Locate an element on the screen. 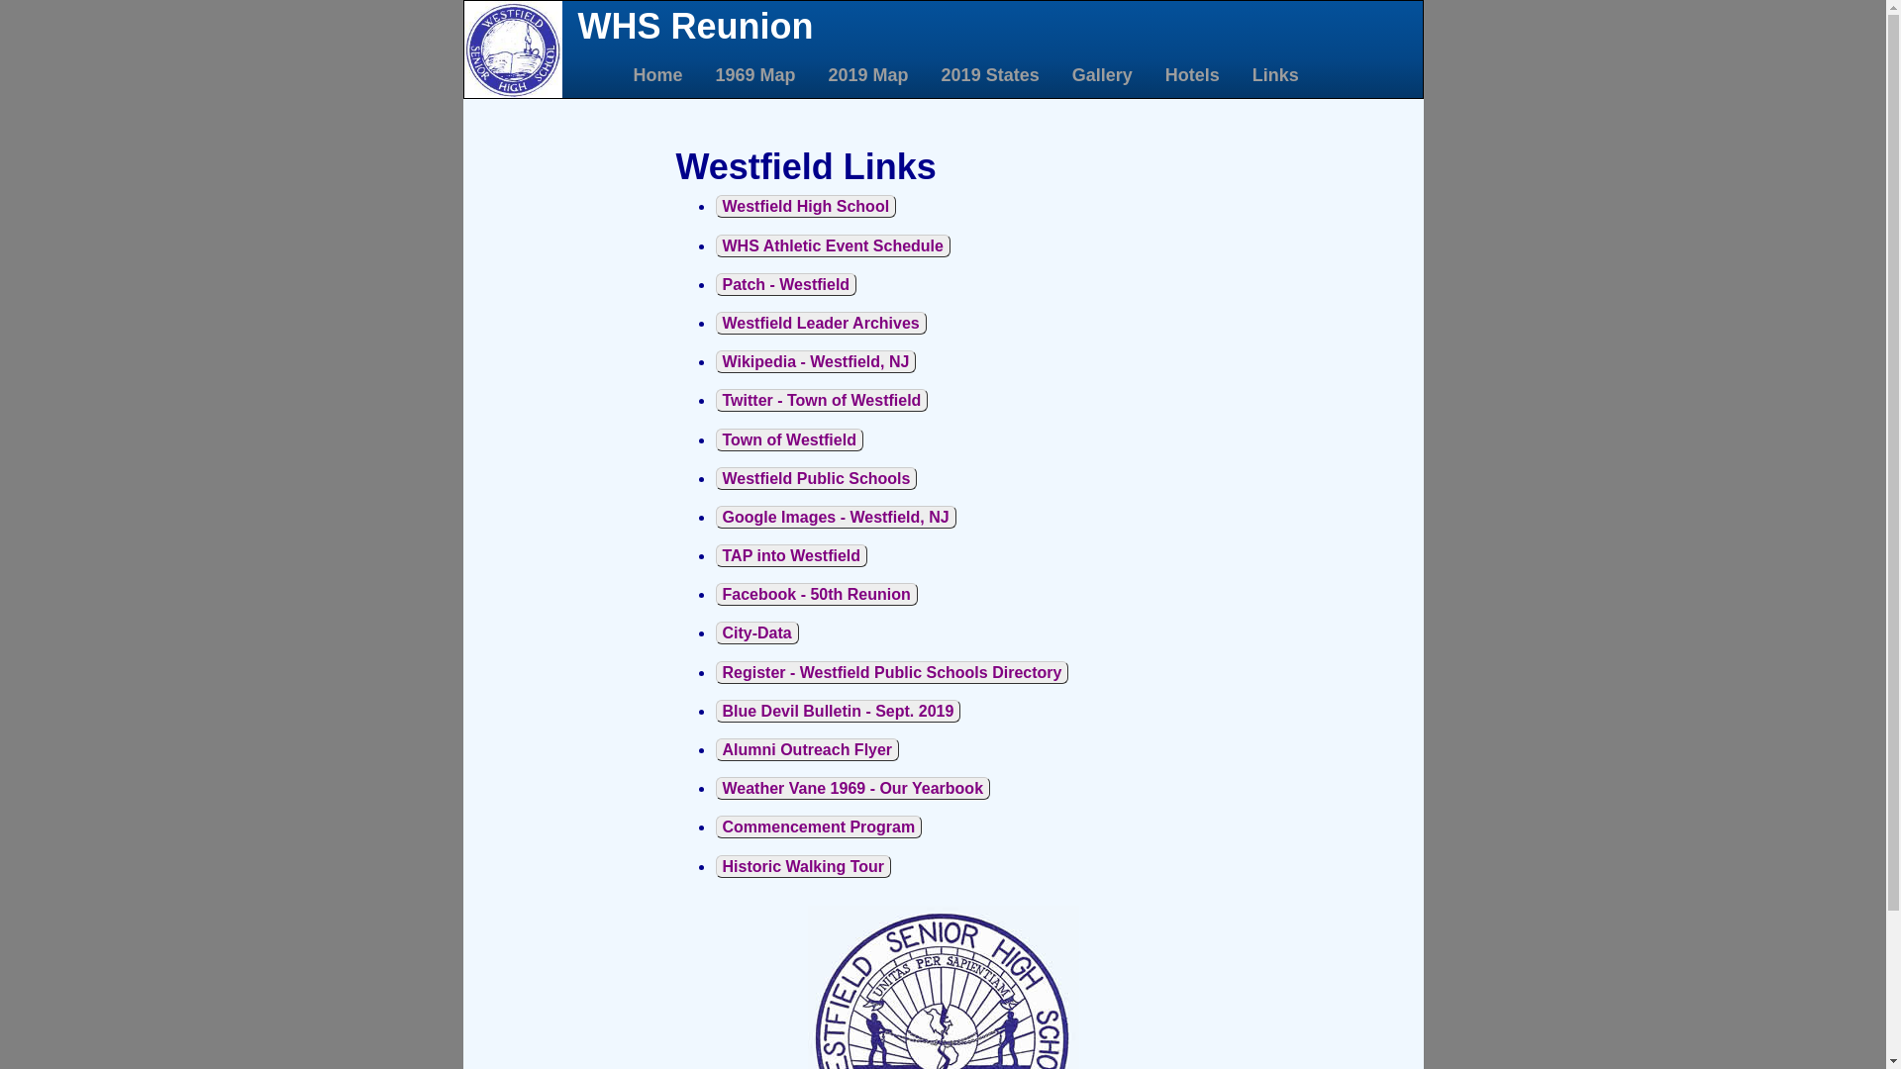 This screenshot has width=1901, height=1069. Alumni Outreach Flyer is located at coordinates (807, 750).